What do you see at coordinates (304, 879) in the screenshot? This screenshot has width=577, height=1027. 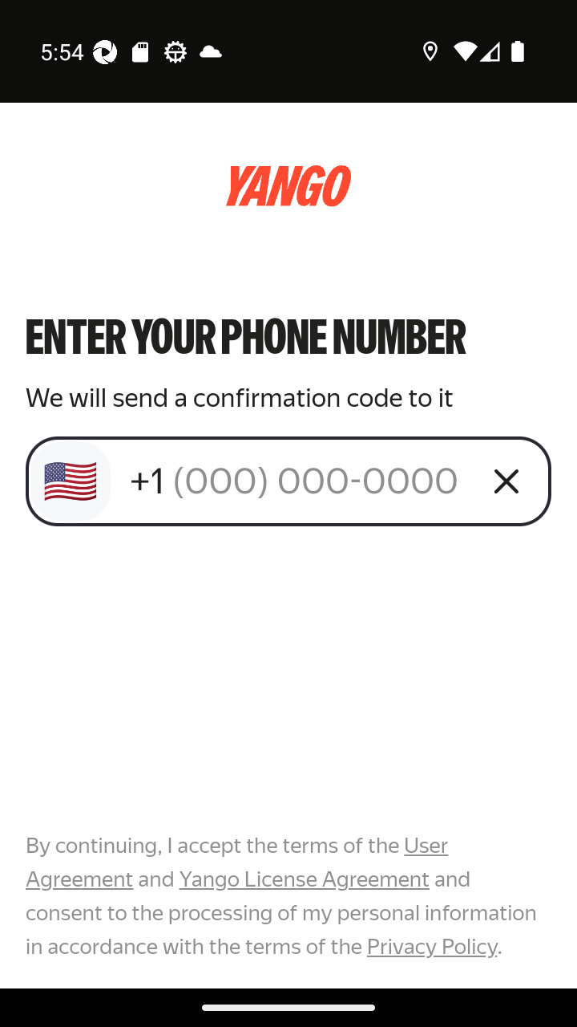 I see `Yango License Agreement` at bounding box center [304, 879].